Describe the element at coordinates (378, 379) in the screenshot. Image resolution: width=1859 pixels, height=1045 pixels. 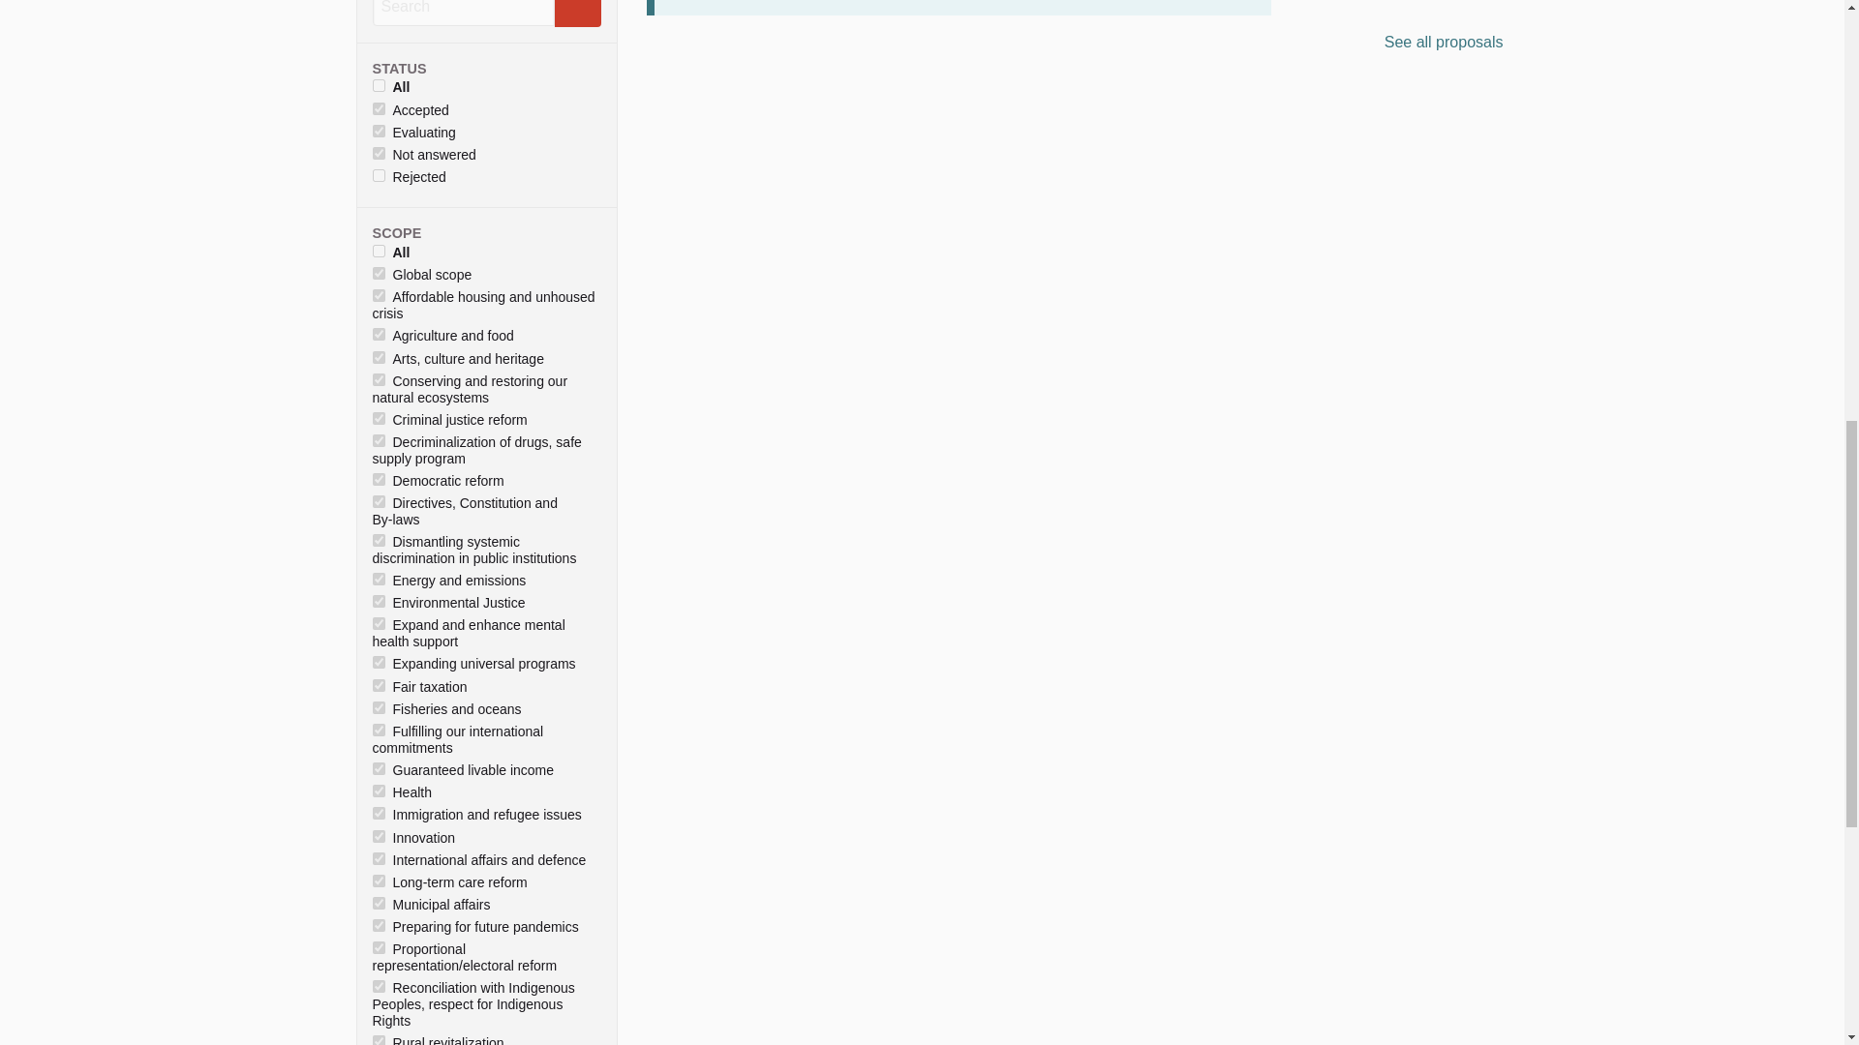
I see `32` at that location.